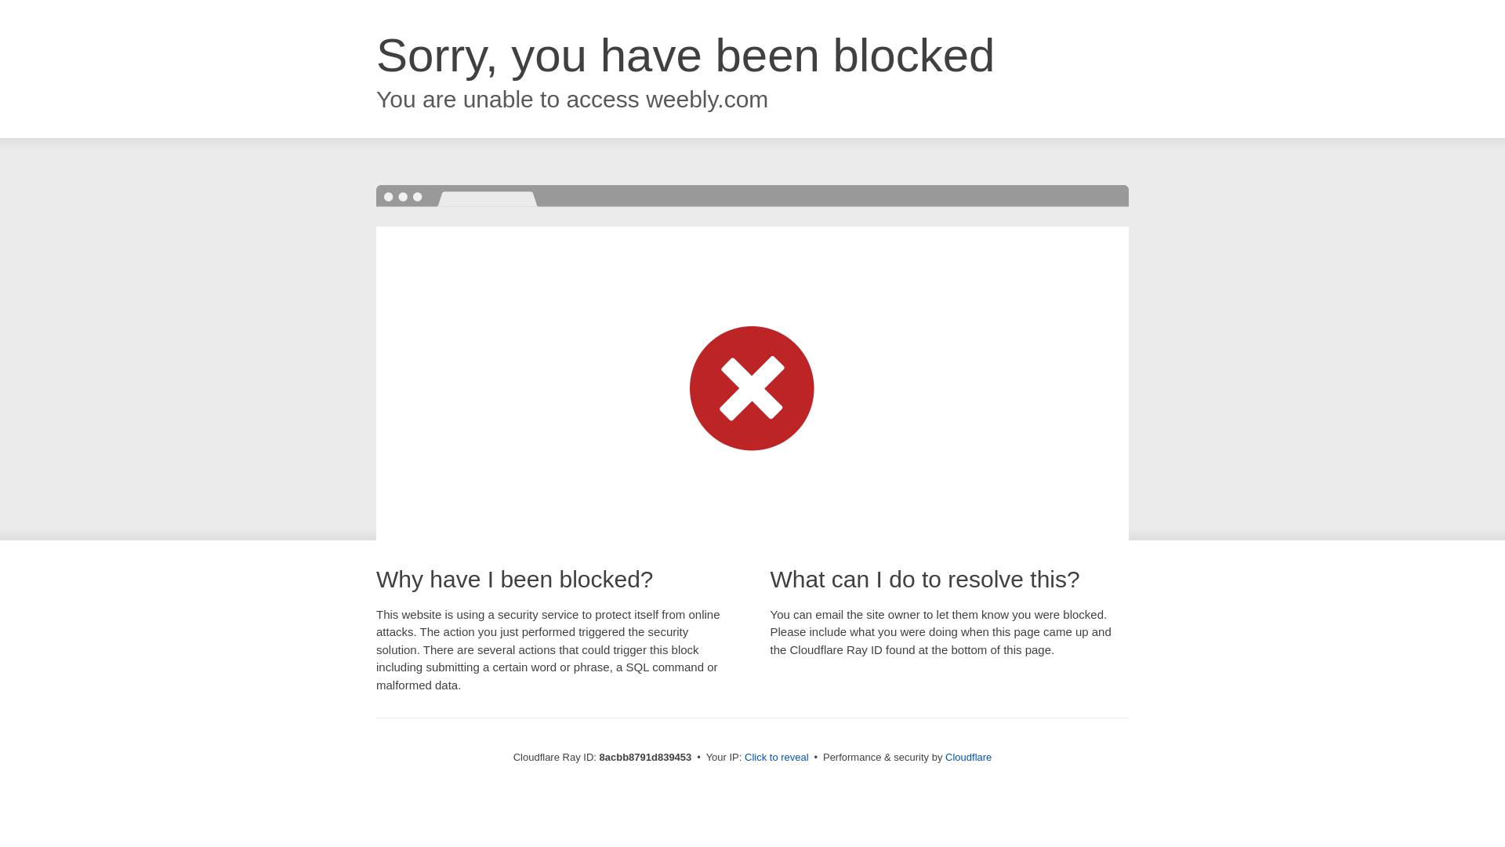 This screenshot has height=847, width=1505. What do you see at coordinates (968, 757) in the screenshot?
I see `Cloudflare` at bounding box center [968, 757].